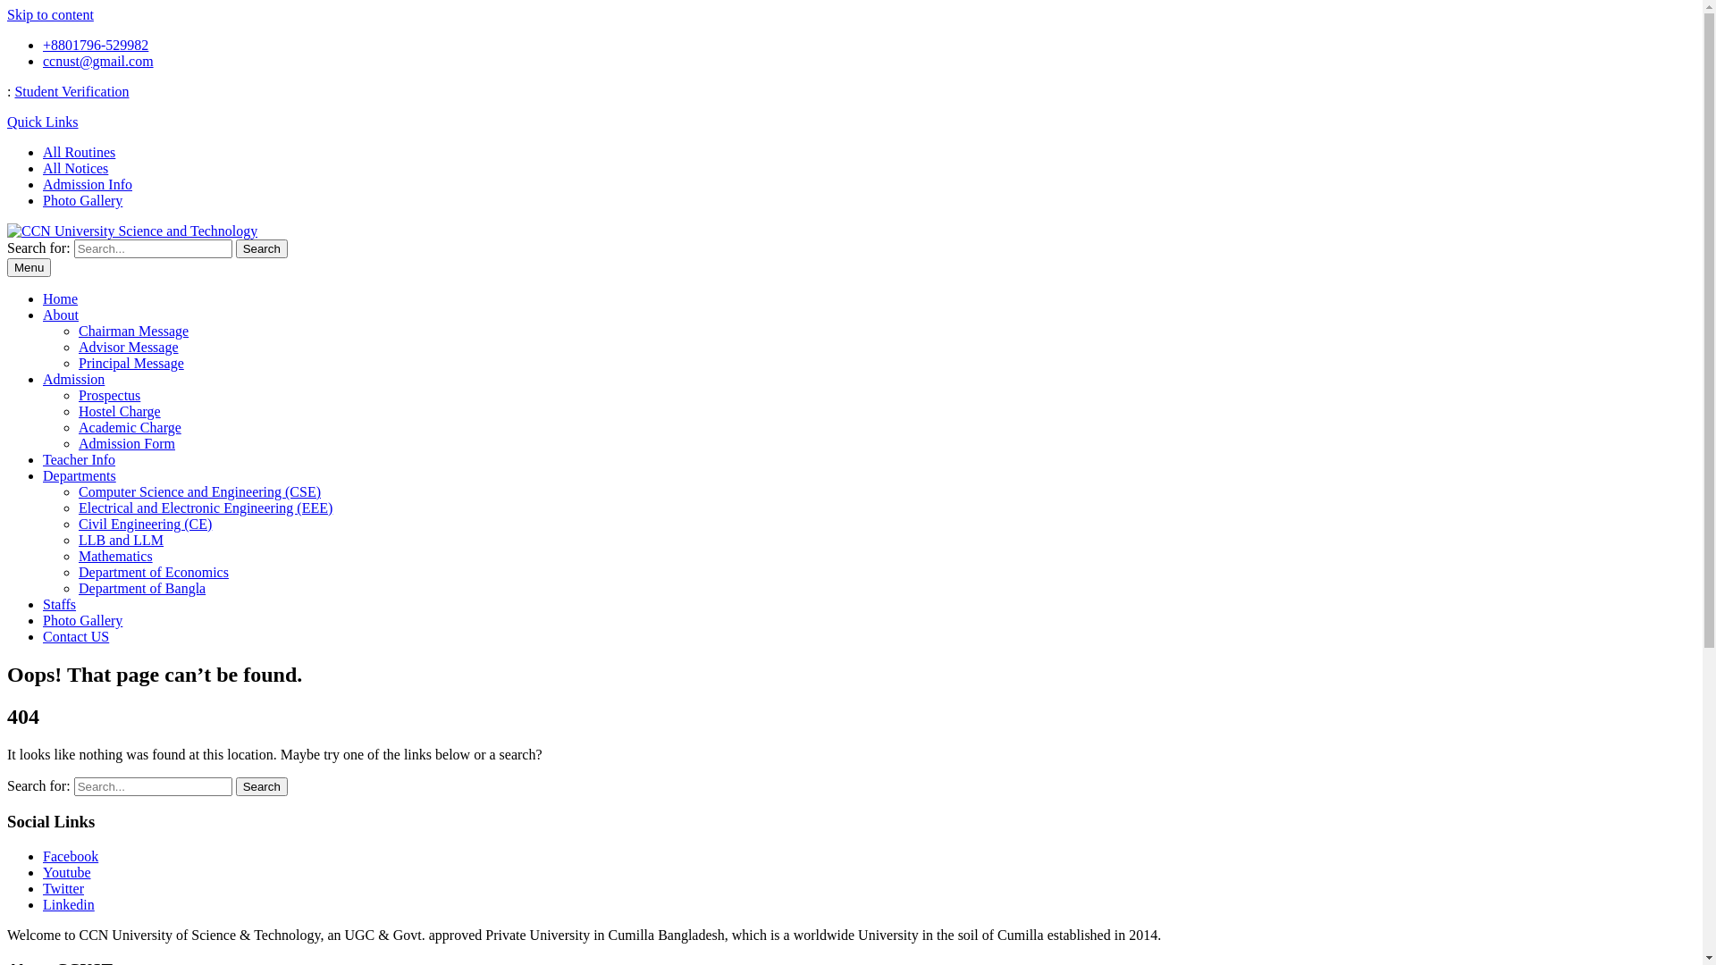  I want to click on Staffs, so click(59, 604).